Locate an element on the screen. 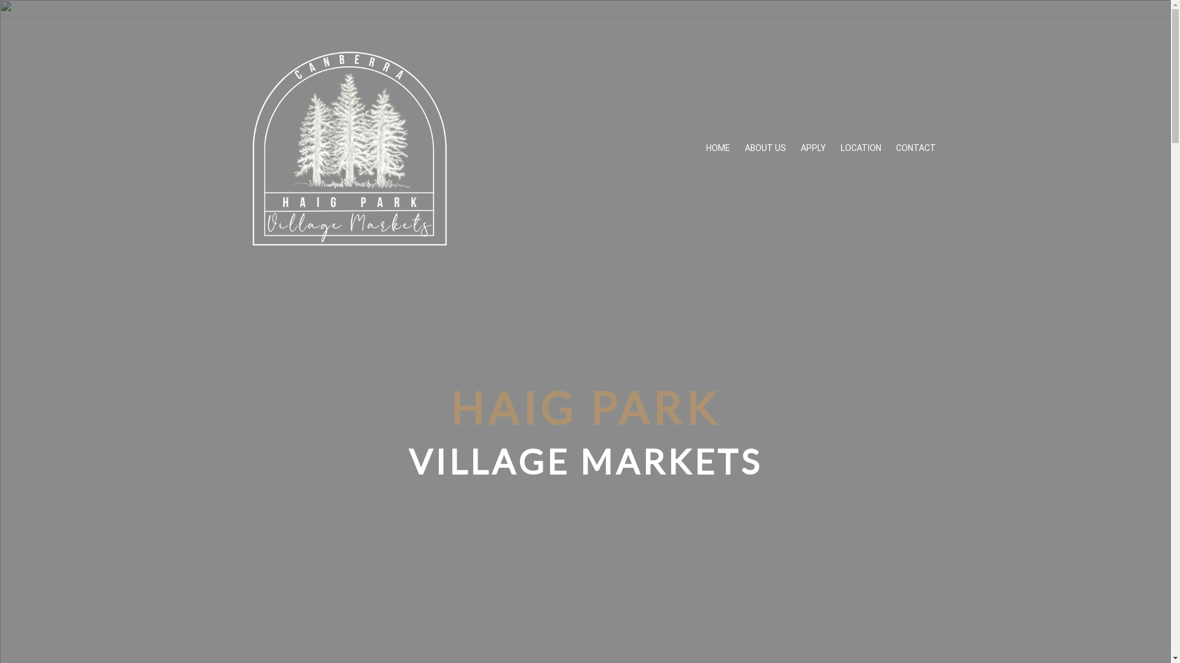 The image size is (1180, 663). CONTACT is located at coordinates (916, 149).